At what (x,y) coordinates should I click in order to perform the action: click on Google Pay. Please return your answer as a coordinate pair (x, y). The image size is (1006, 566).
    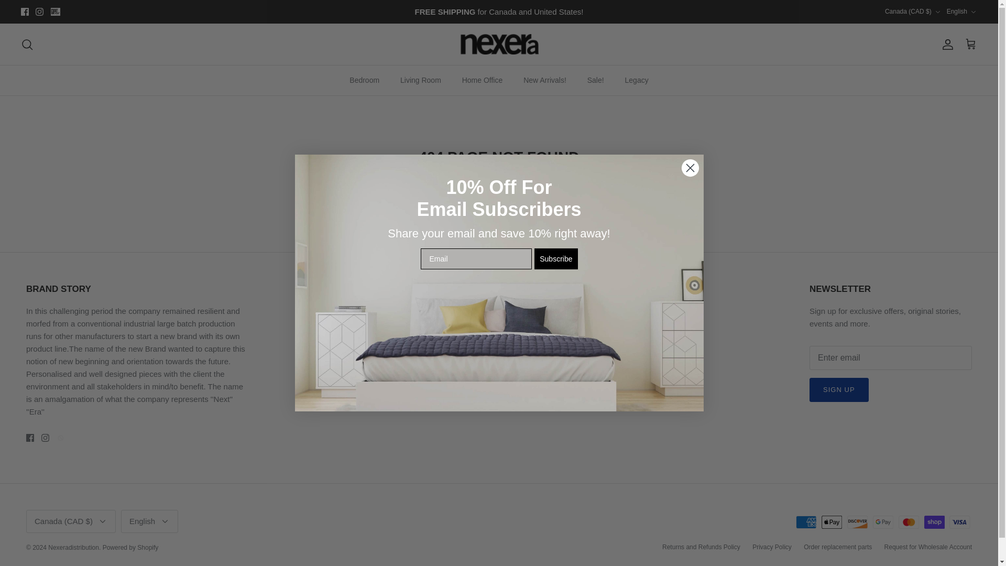
    Looking at the image, I should click on (883, 522).